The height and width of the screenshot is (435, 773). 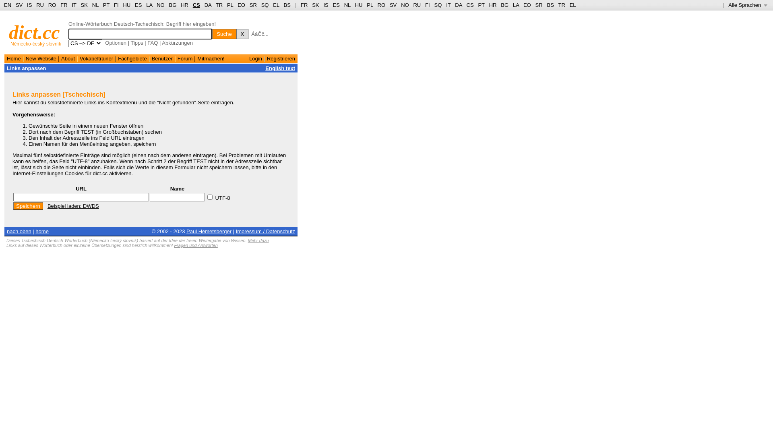 I want to click on Registrieren, so click(x=281, y=59).